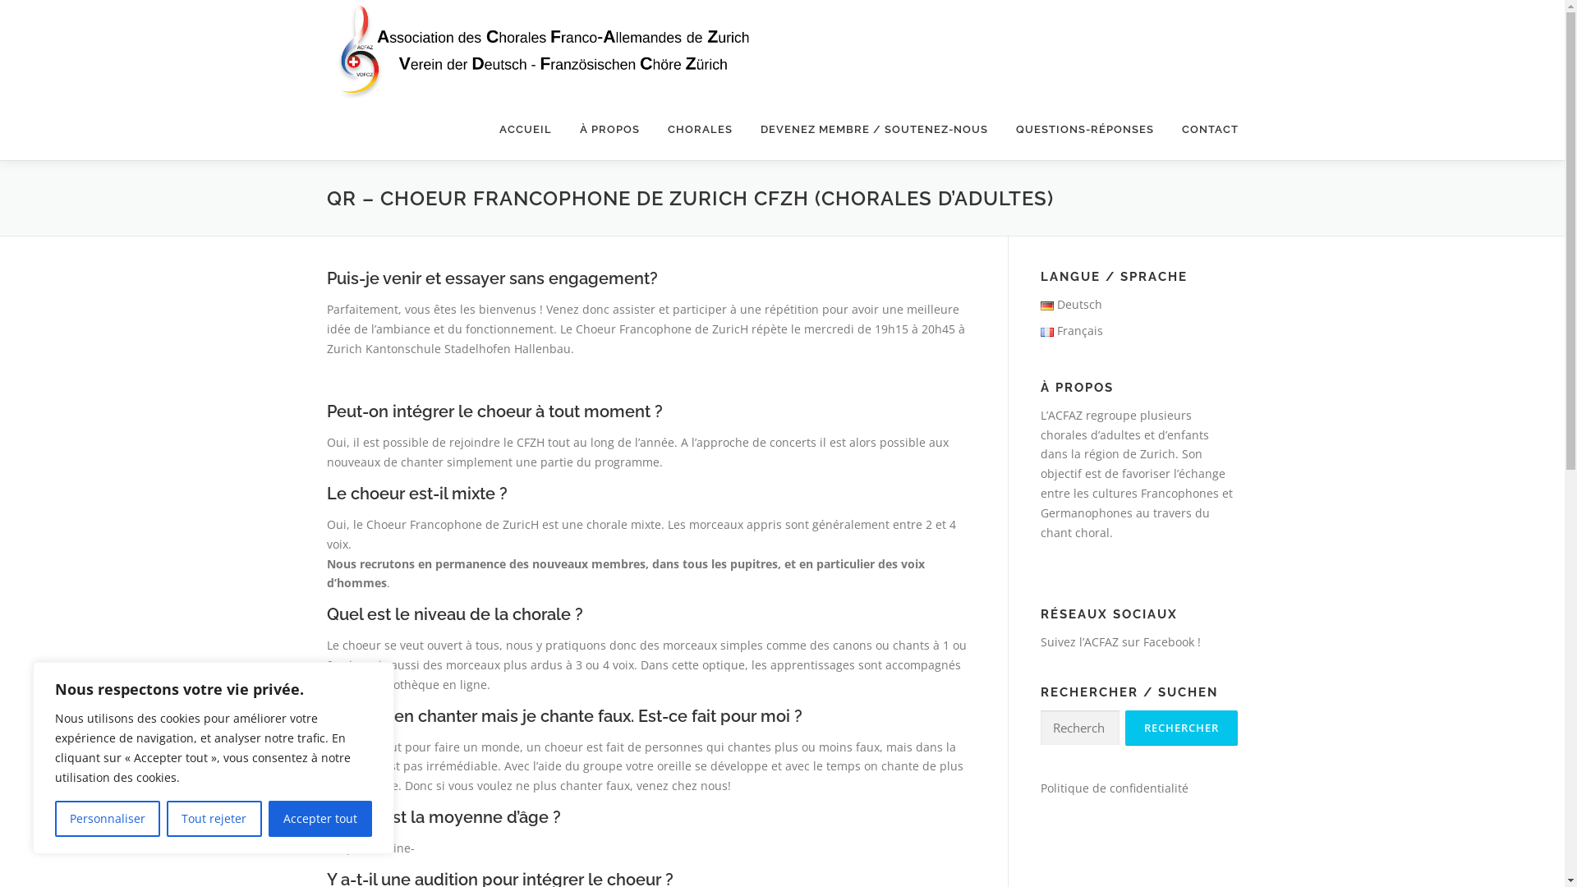 Image resolution: width=1577 pixels, height=887 pixels. I want to click on ACCUEIL, so click(525, 130).